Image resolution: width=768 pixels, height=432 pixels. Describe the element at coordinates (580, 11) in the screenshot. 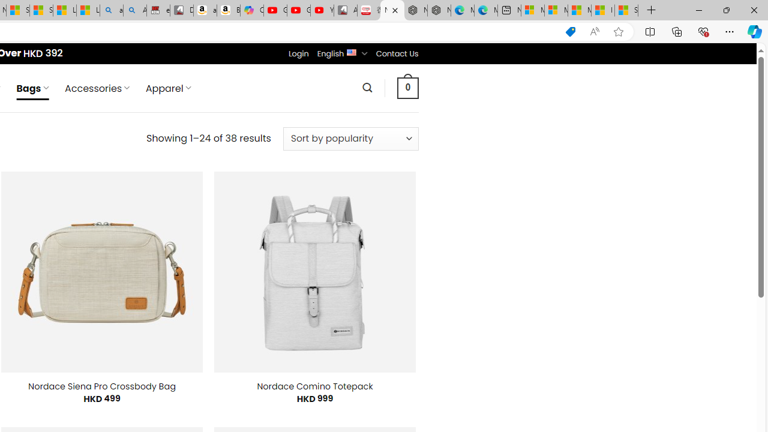

I see `Microsoft Start` at that location.